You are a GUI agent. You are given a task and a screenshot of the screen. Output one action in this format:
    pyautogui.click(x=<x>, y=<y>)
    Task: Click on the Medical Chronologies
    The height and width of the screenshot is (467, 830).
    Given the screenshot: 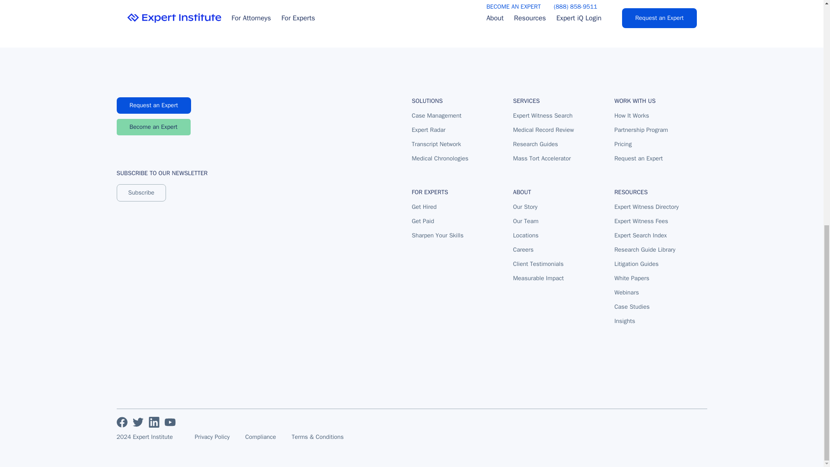 What is the action you would take?
    pyautogui.click(x=440, y=158)
    